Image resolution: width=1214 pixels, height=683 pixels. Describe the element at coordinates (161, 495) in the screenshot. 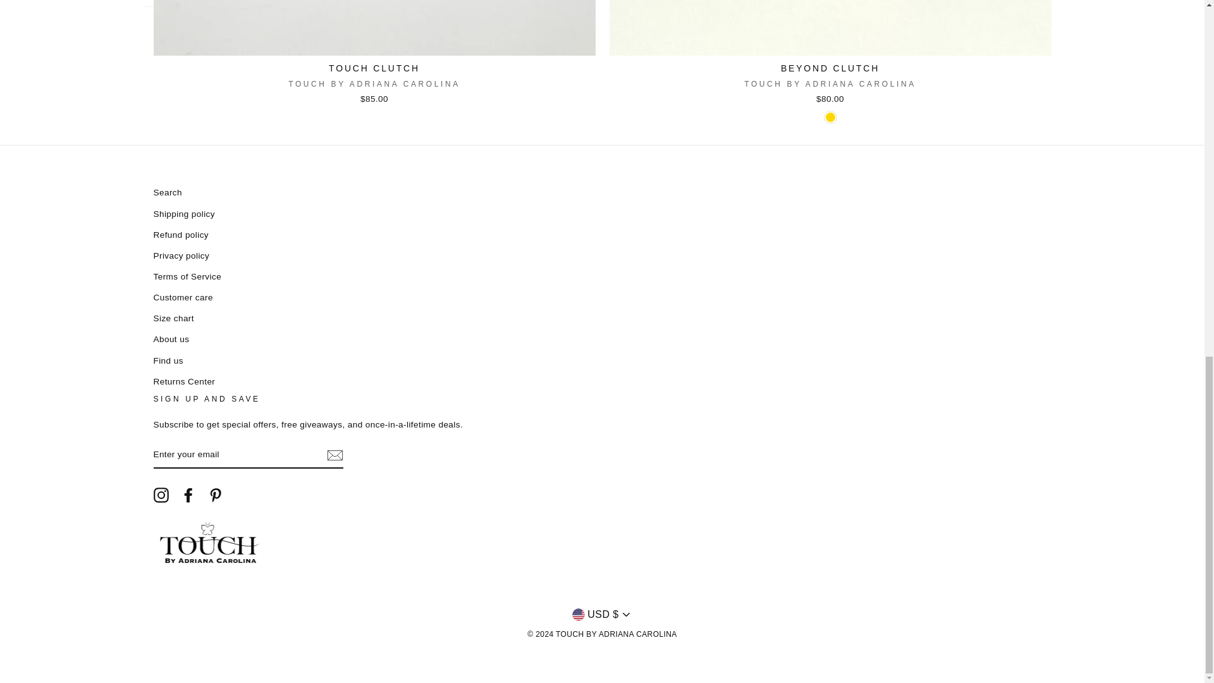

I see `TOUCH BY ADRIANA CAROLINA on Instagram` at that location.